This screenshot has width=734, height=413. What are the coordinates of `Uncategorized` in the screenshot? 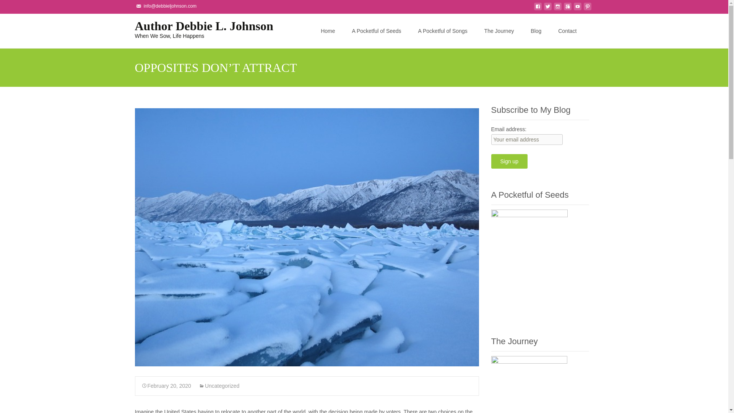 It's located at (219, 386).